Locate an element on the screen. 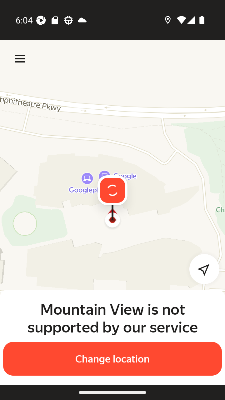  Mountain View is not supported by our service is located at coordinates (112, 318).